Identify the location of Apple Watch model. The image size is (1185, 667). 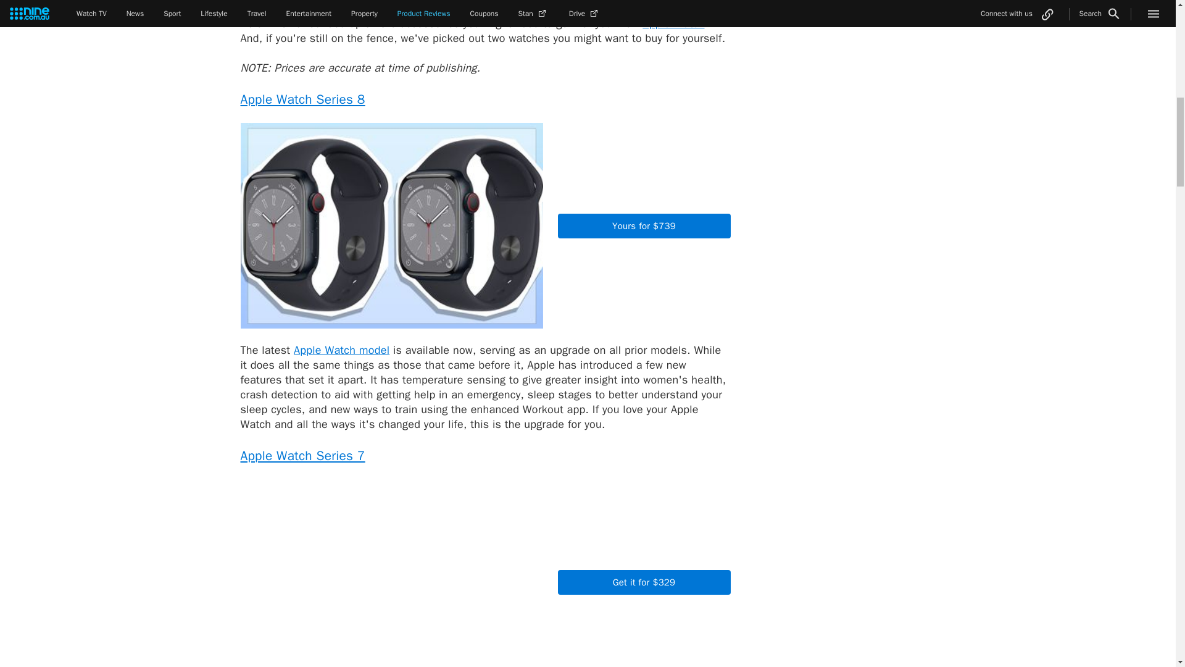
(342, 350).